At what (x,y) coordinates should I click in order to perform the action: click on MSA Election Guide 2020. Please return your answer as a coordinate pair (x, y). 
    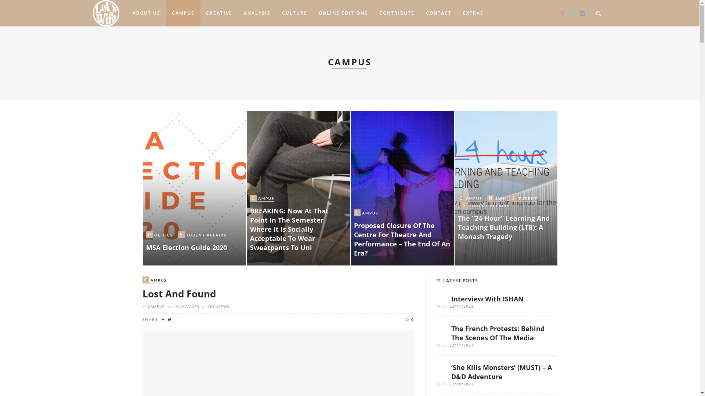
    Looking at the image, I should click on (298, 188).